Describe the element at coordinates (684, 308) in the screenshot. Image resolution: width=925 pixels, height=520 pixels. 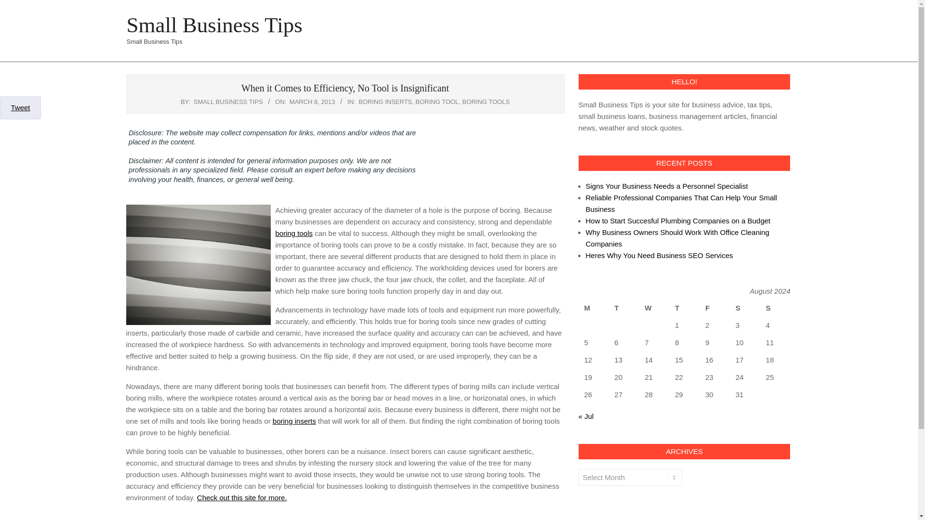
I see `Thursday` at that location.